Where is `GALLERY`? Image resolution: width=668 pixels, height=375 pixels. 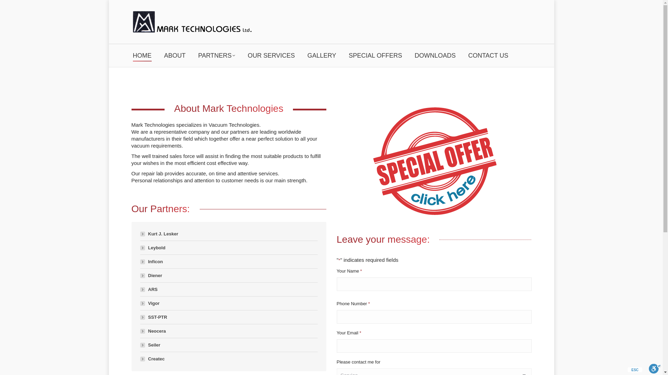 GALLERY is located at coordinates (322, 55).